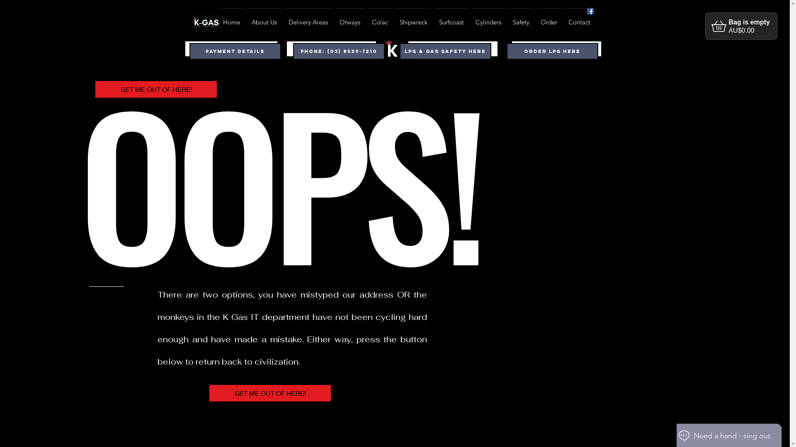 This screenshot has width=796, height=447. Describe the element at coordinates (235, 51) in the screenshot. I see `Payment Details` at that location.